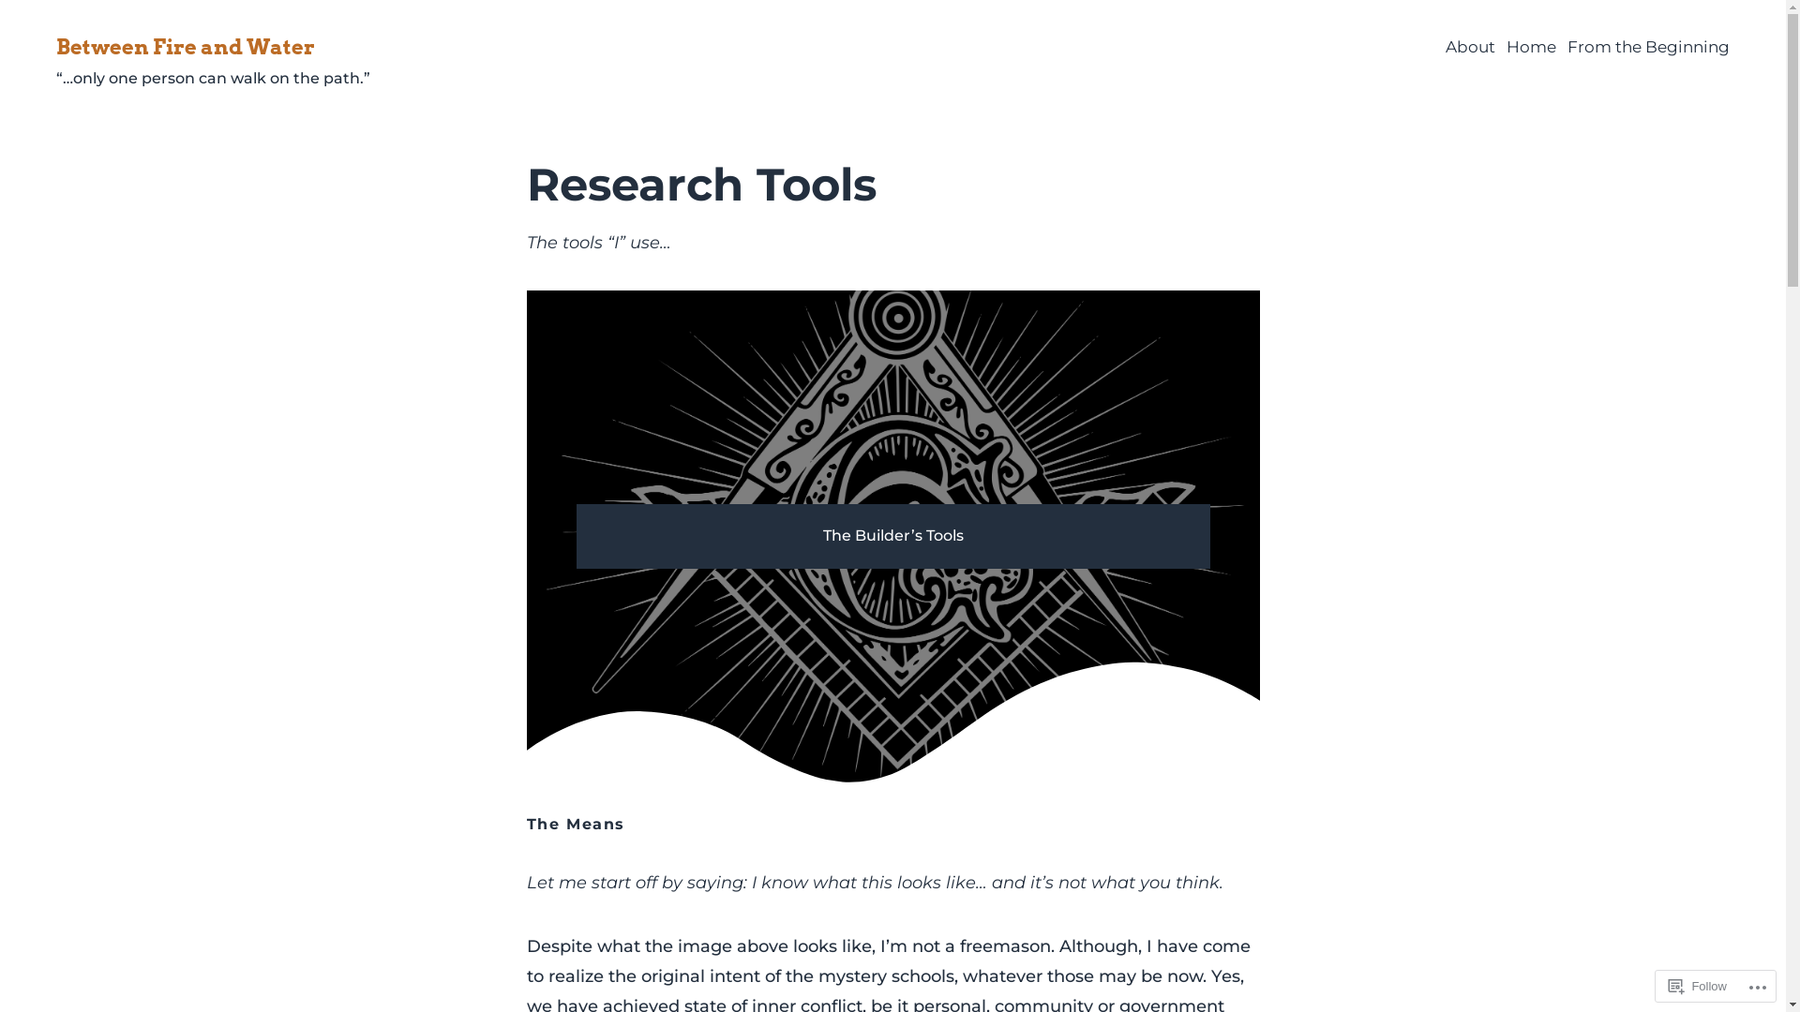 This screenshot has width=1800, height=1012. Describe the element at coordinates (1532, 48) in the screenshot. I see `Home` at that location.